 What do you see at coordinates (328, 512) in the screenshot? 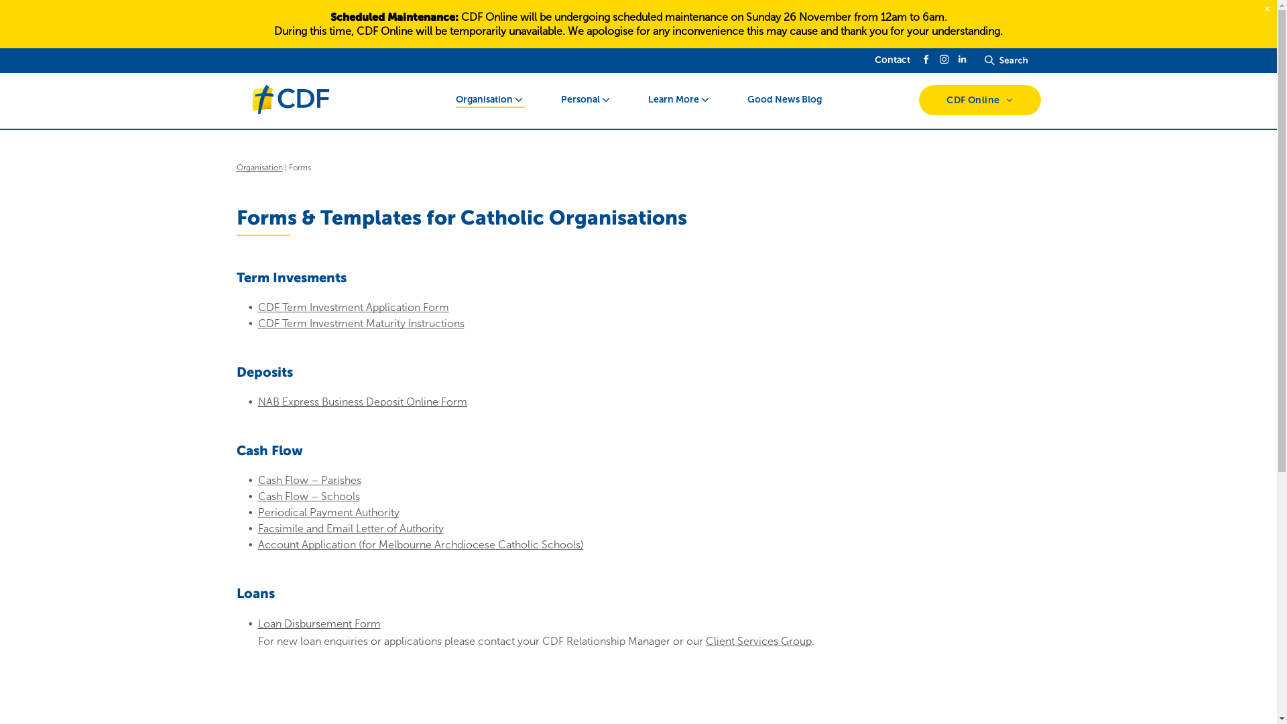
I see `Periodical Payment Authority` at bounding box center [328, 512].